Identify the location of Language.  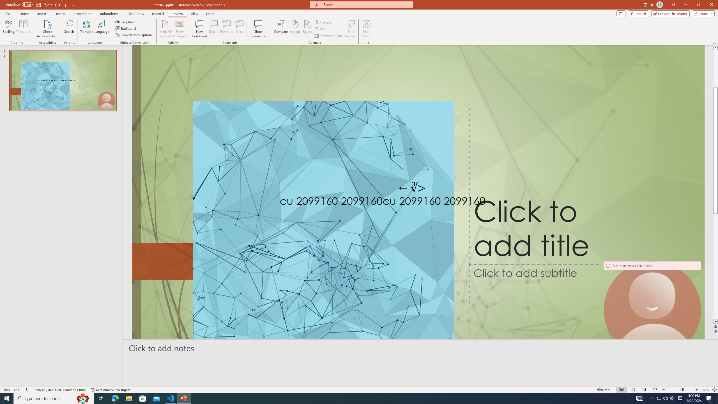
(102, 29).